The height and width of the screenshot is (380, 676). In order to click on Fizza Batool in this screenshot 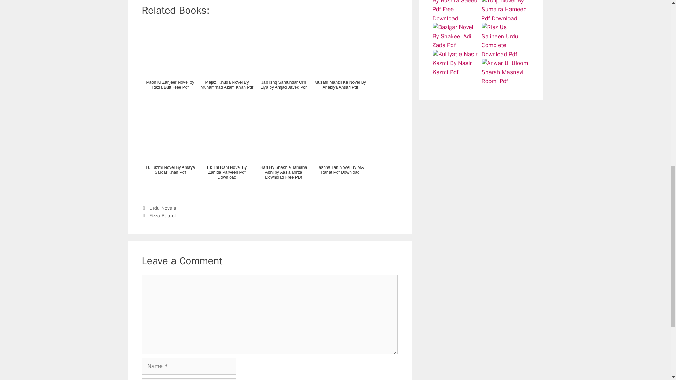, I will do `click(163, 215)`.